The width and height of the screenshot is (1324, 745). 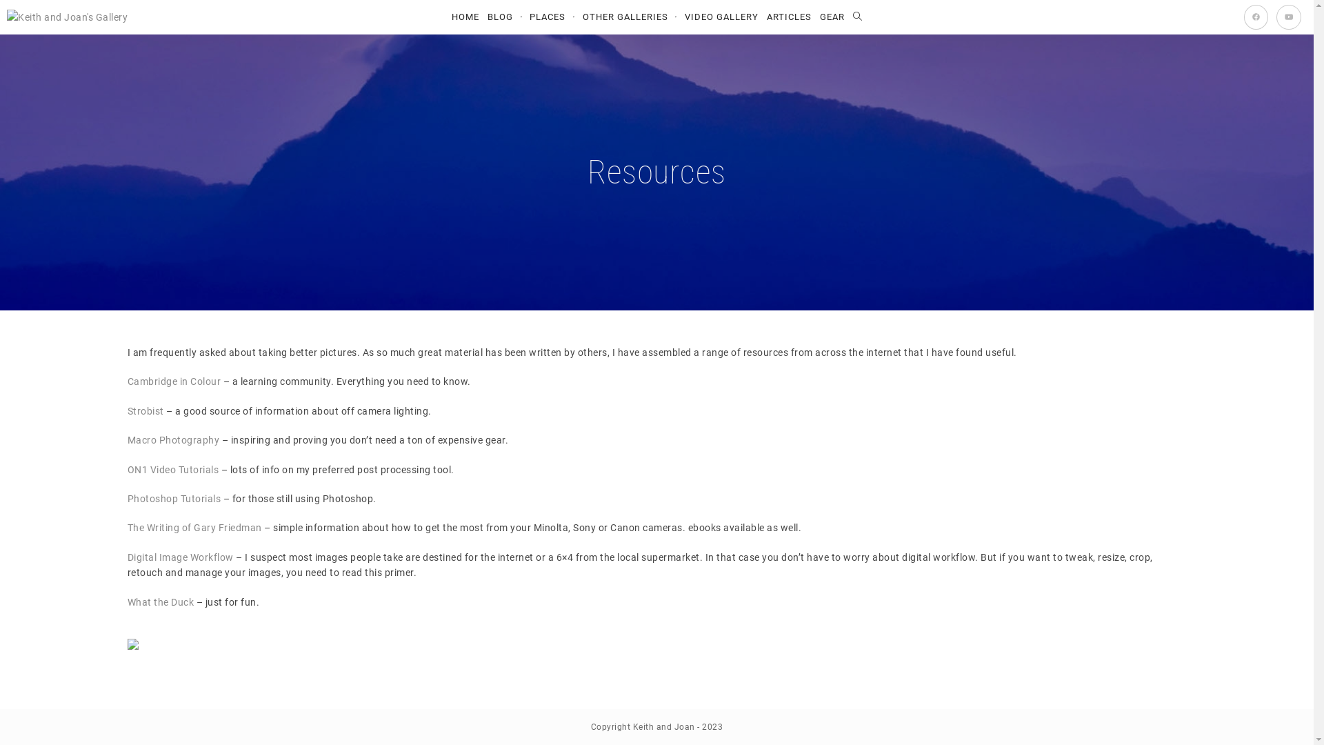 What do you see at coordinates (194, 528) in the screenshot?
I see `The Writing of Gary Friedman` at bounding box center [194, 528].